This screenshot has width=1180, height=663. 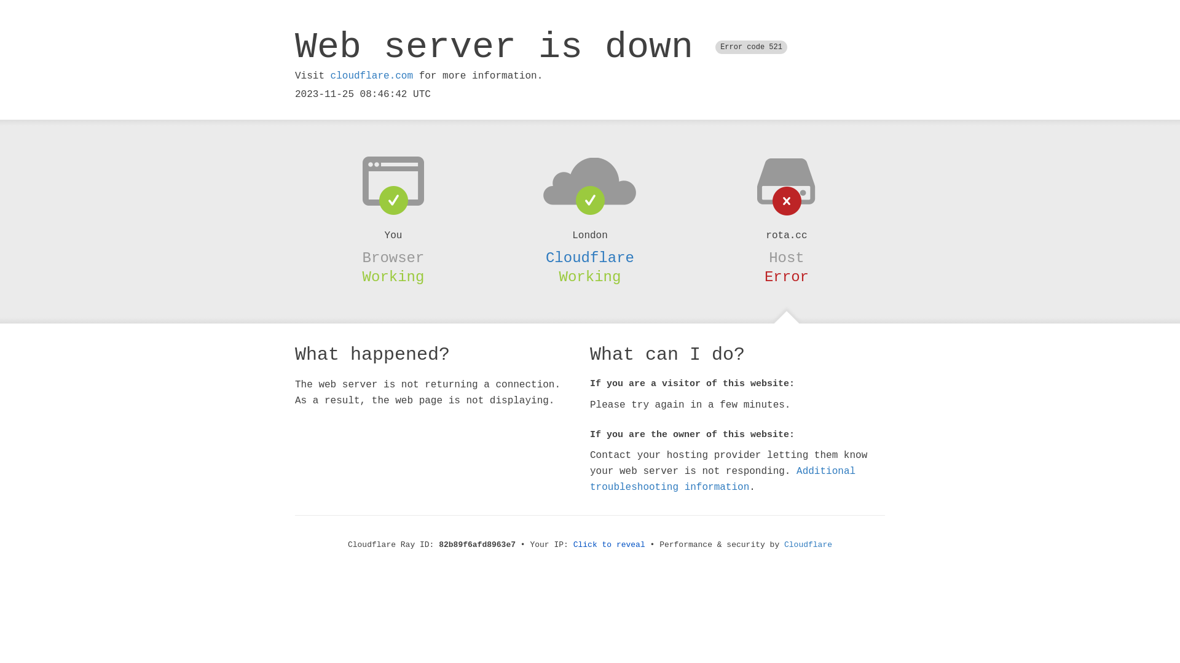 What do you see at coordinates (590, 258) in the screenshot?
I see `Cloudflare` at bounding box center [590, 258].